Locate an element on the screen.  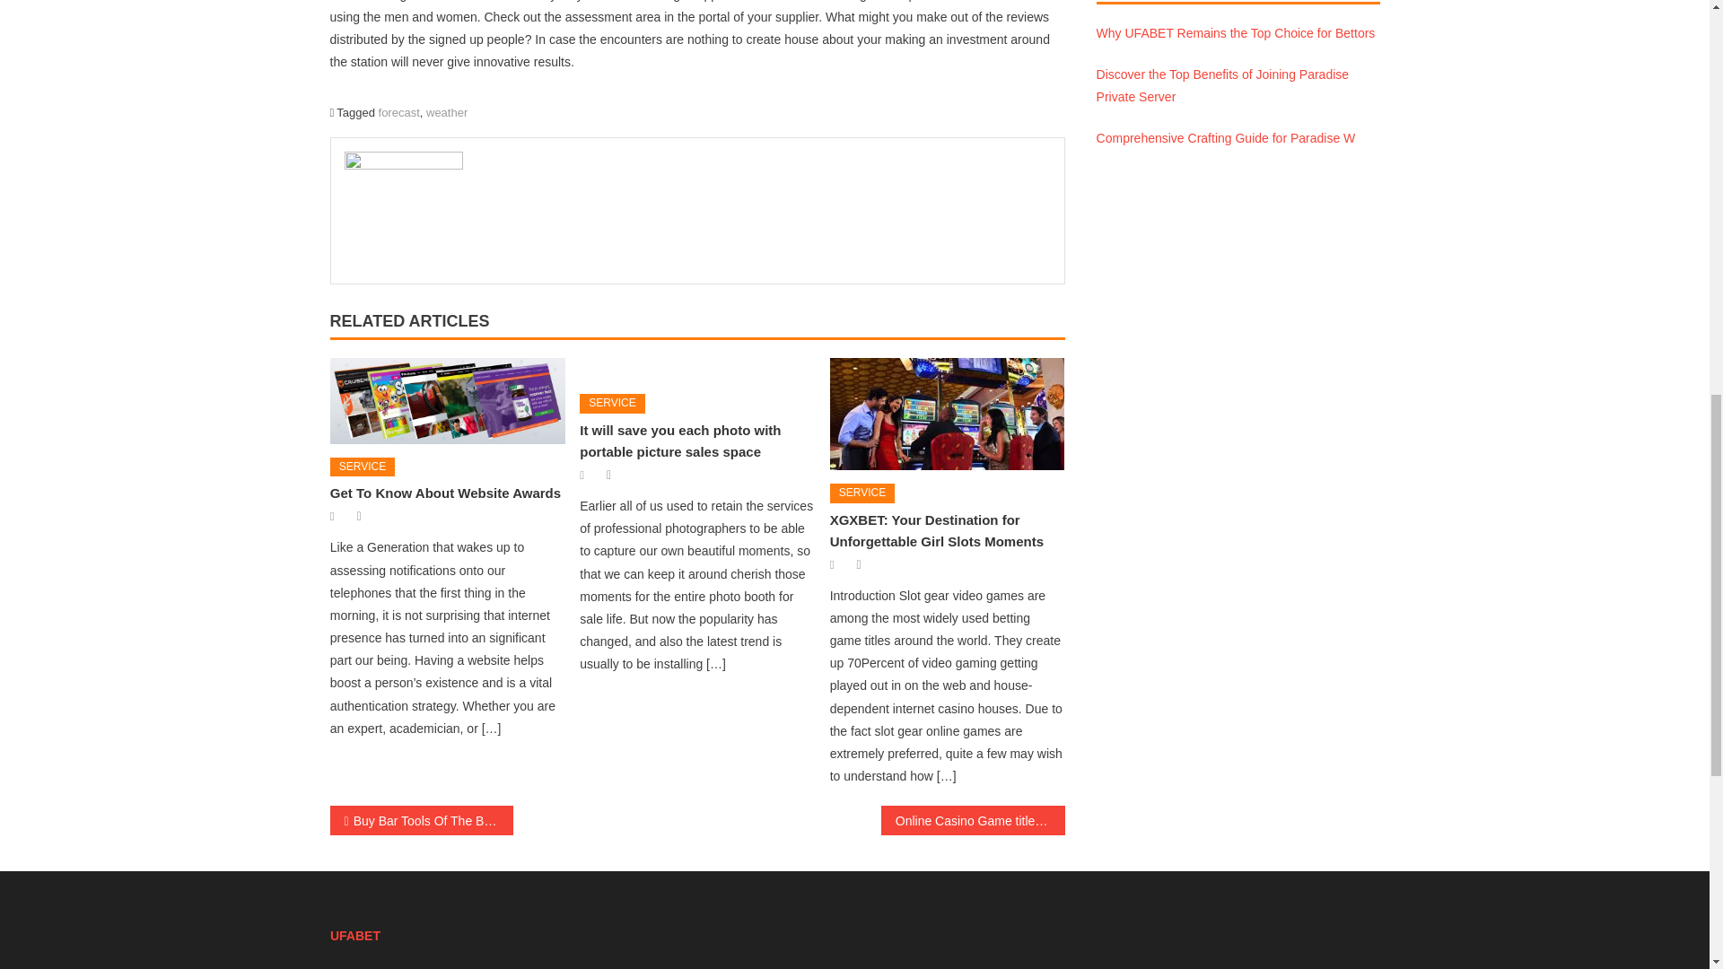
forecast is located at coordinates (399, 111).